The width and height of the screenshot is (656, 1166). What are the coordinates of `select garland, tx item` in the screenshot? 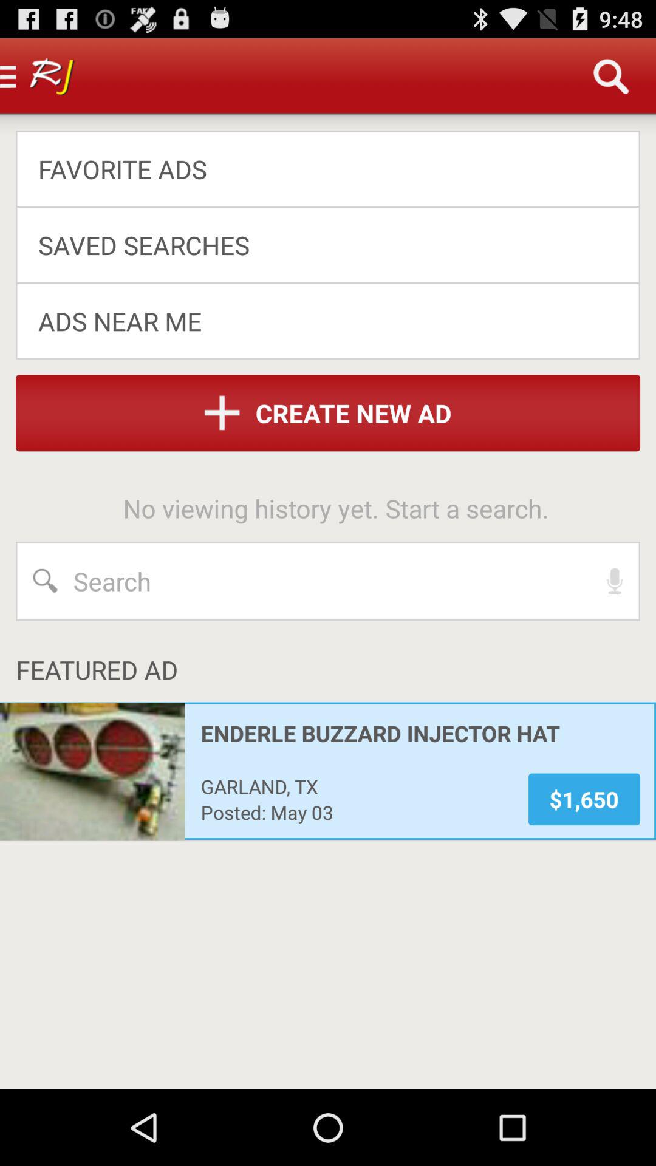 It's located at (356, 786).